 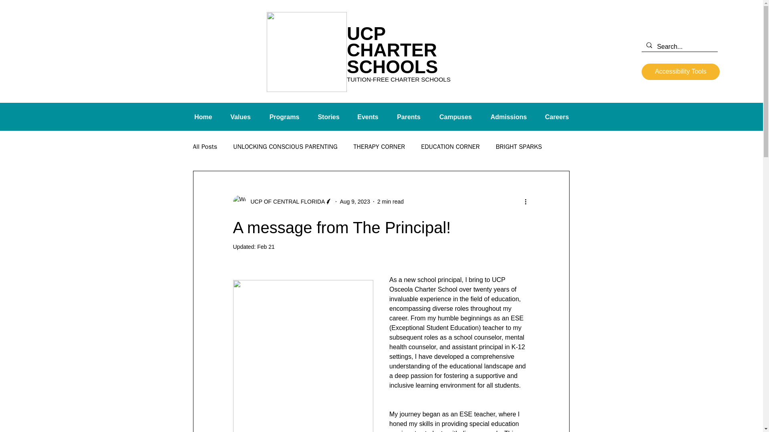 What do you see at coordinates (519, 147) in the screenshot?
I see `BRIGHT SPARKS` at bounding box center [519, 147].